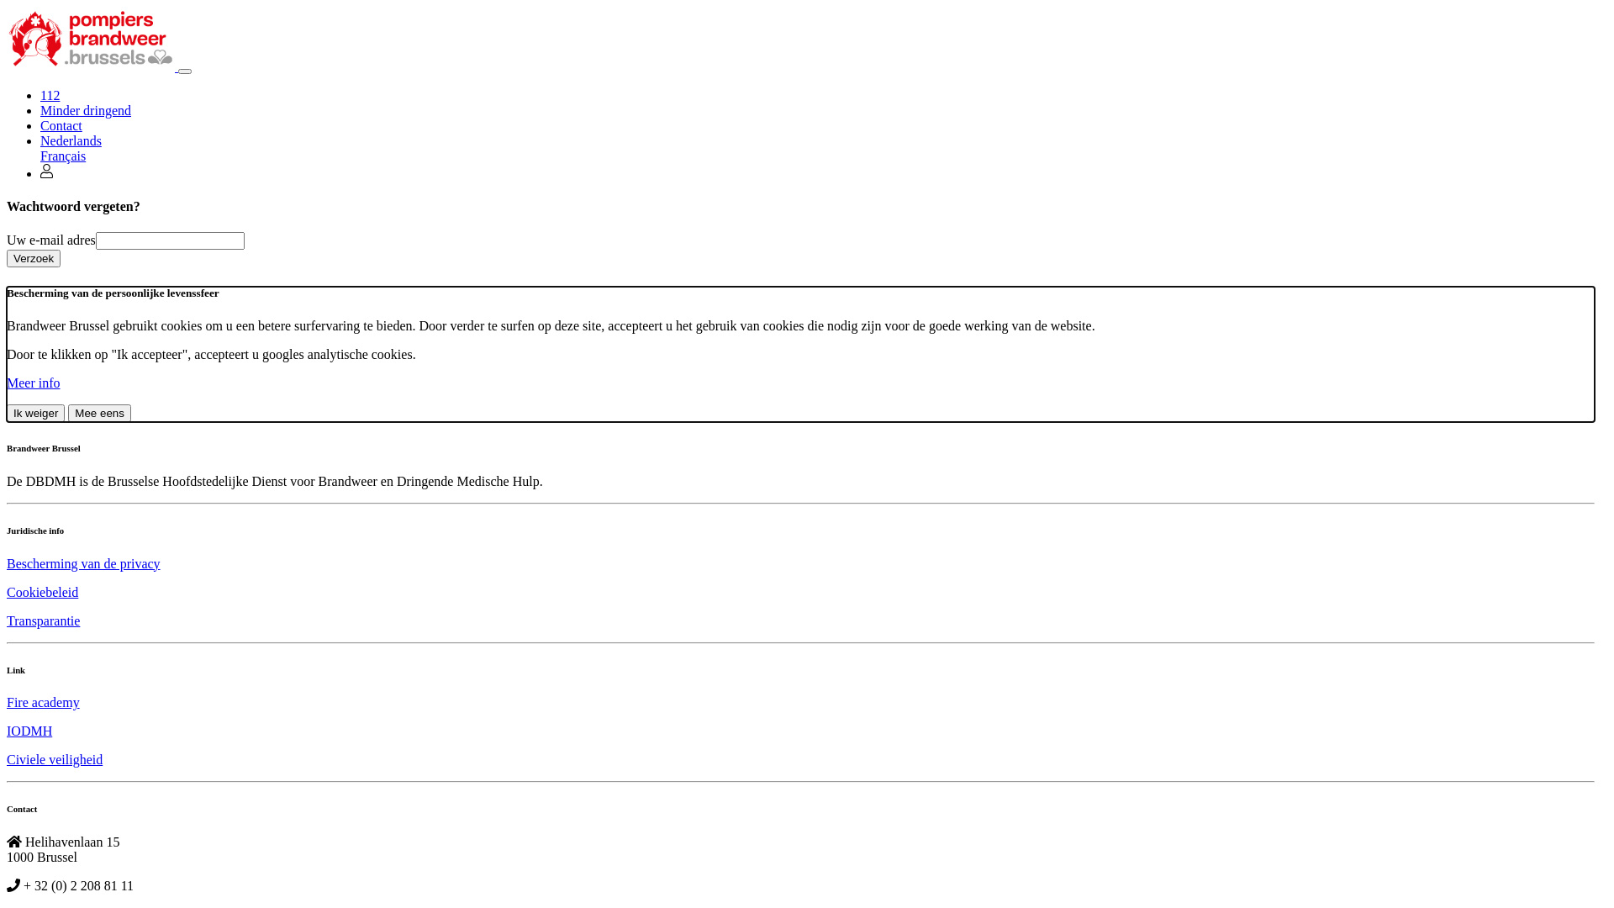 The image size is (1614, 908). I want to click on Minder dringend, so click(86, 111).